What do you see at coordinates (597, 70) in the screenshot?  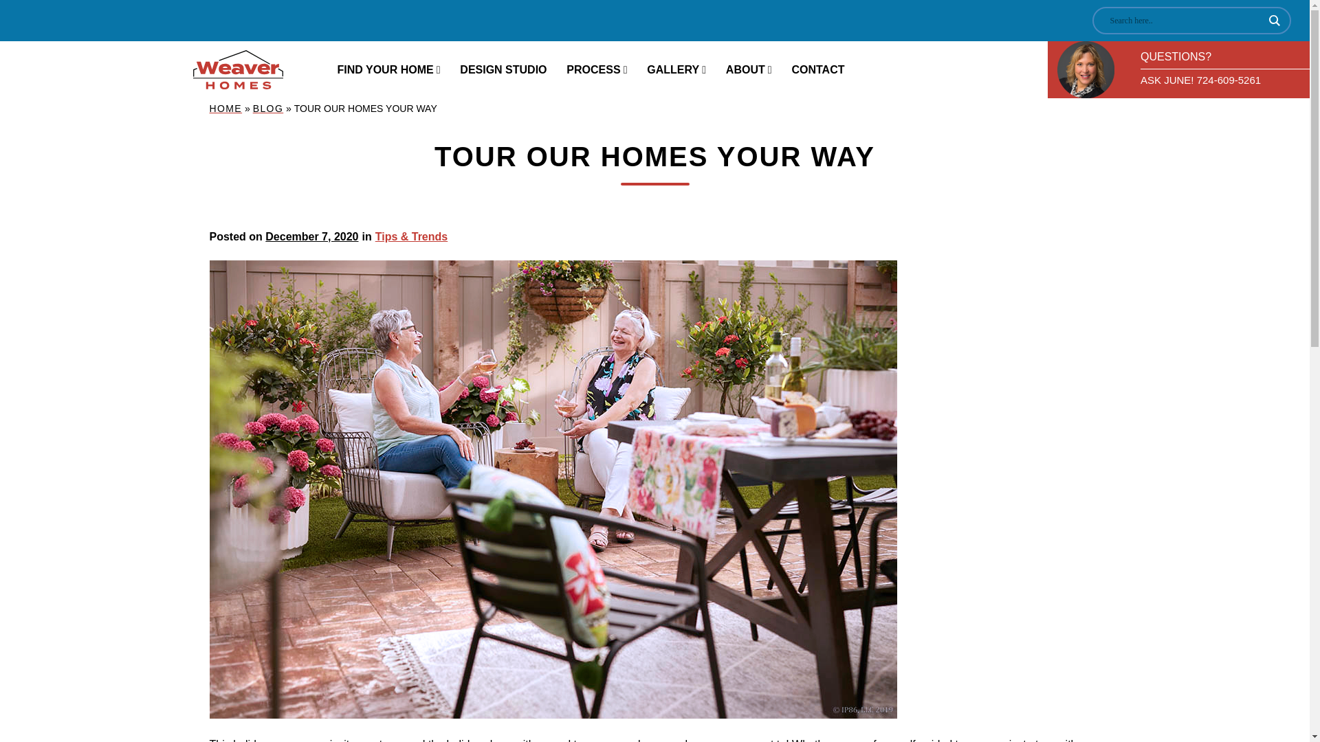 I see `PROCESS` at bounding box center [597, 70].